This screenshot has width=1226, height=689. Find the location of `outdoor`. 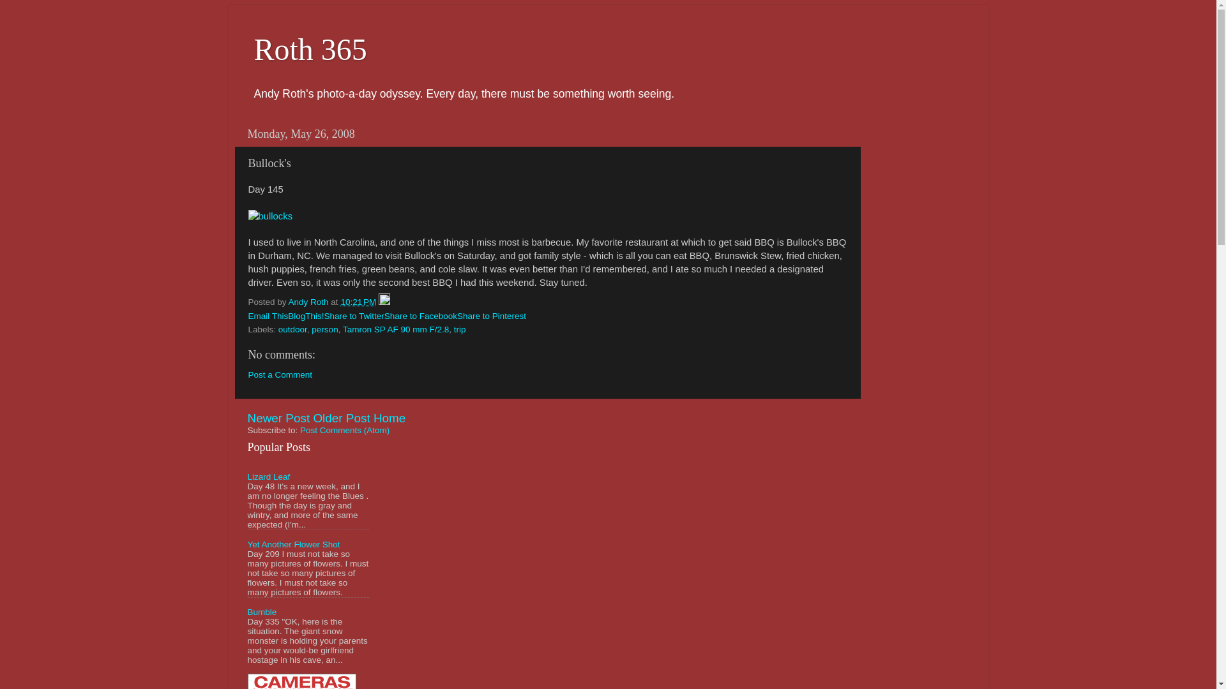

outdoor is located at coordinates (292, 329).